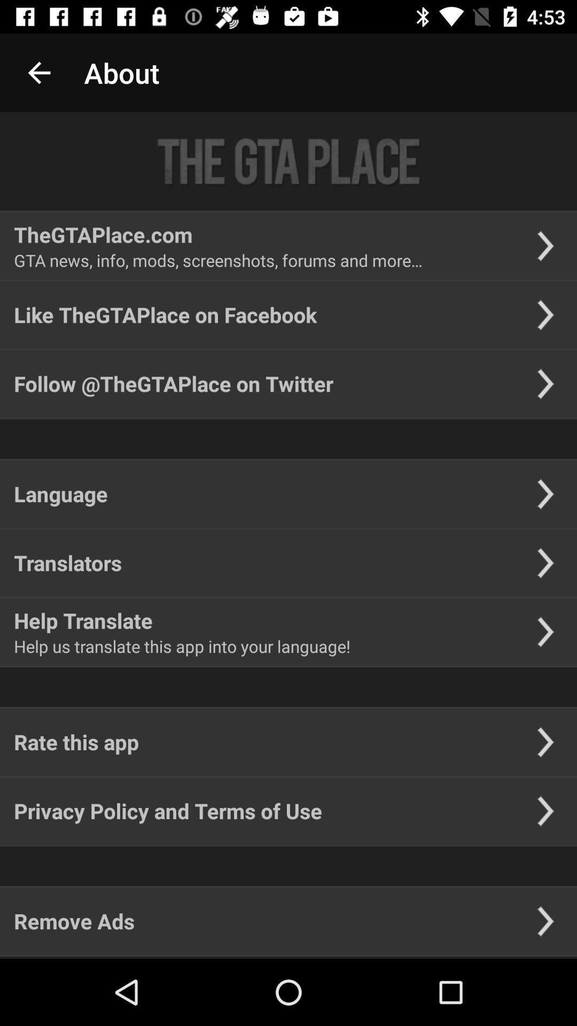  I want to click on open icon next to the about item, so click(39, 73).